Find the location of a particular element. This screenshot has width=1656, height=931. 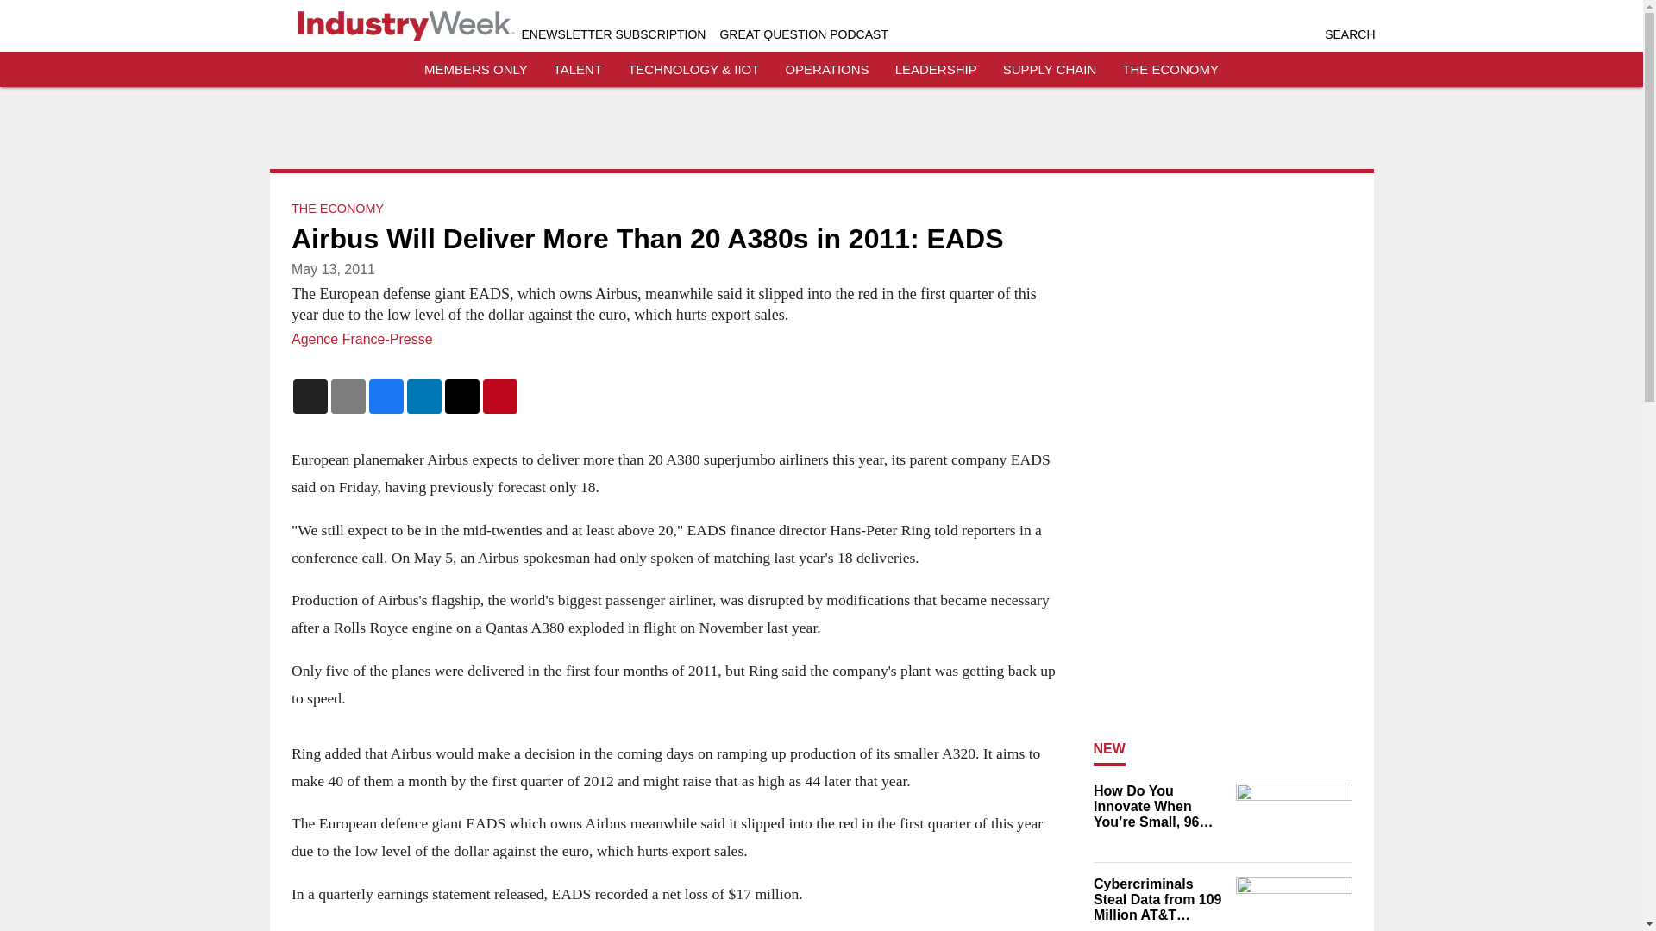

MEMBERS ONLY is located at coordinates (476, 69).